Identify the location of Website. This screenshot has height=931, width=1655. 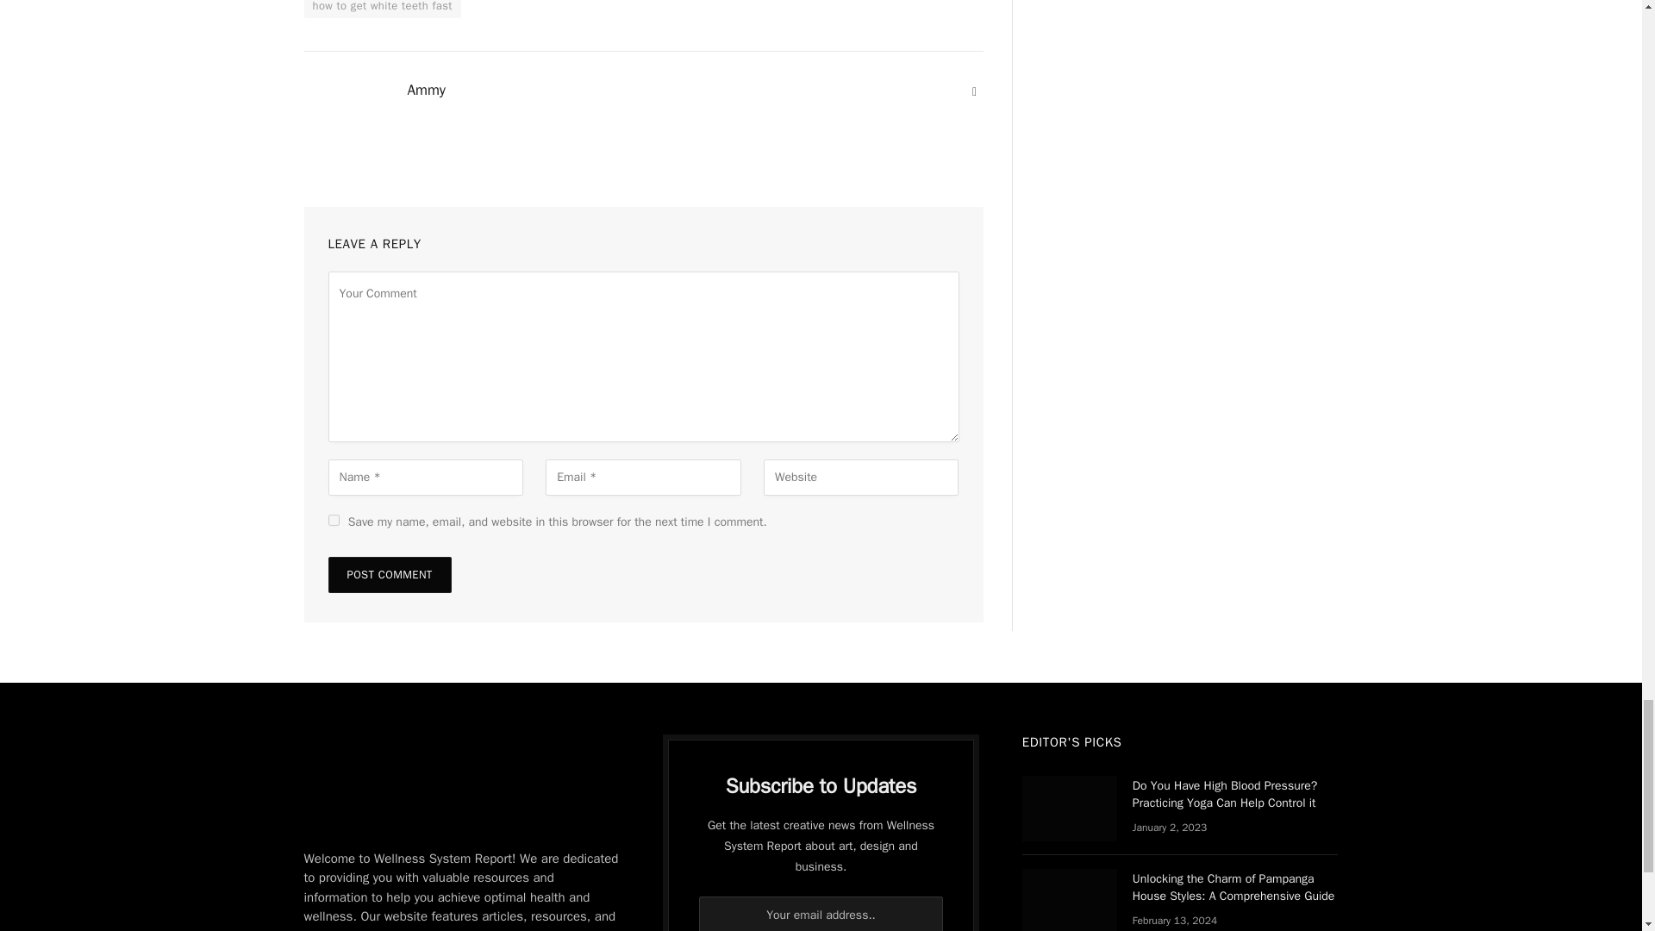
(974, 91).